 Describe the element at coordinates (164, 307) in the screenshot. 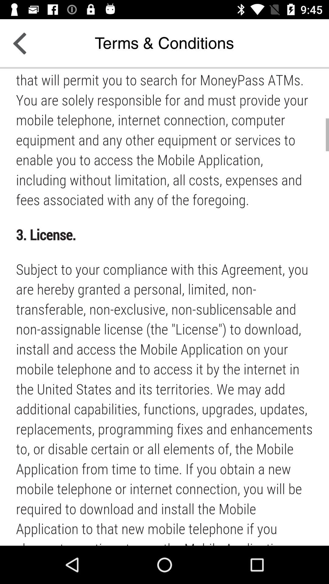

I see `advertisement` at that location.